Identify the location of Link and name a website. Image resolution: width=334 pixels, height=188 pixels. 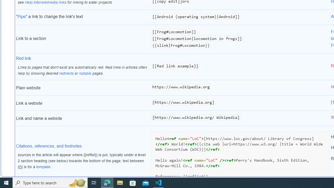
(83, 119).